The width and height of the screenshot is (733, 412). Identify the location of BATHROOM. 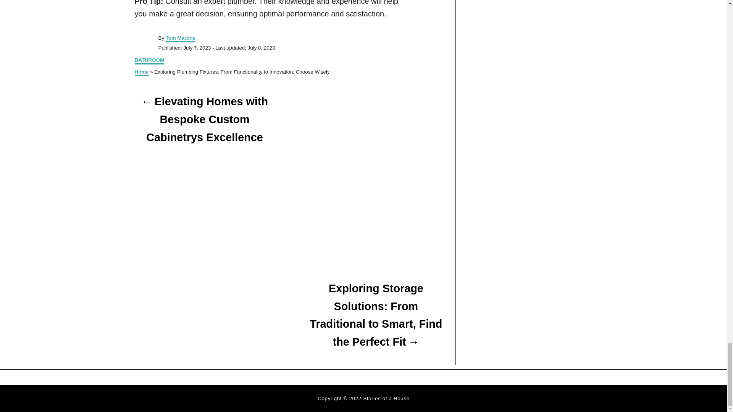
(149, 61).